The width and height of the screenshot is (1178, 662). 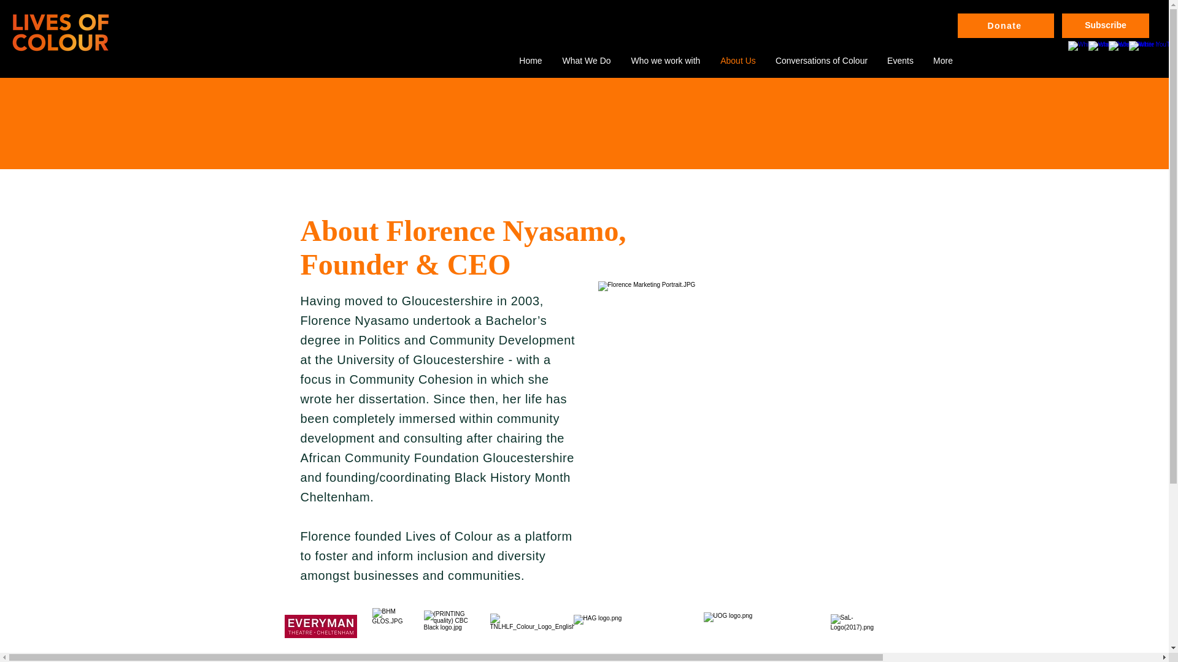 What do you see at coordinates (587, 61) in the screenshot?
I see `What We Do` at bounding box center [587, 61].